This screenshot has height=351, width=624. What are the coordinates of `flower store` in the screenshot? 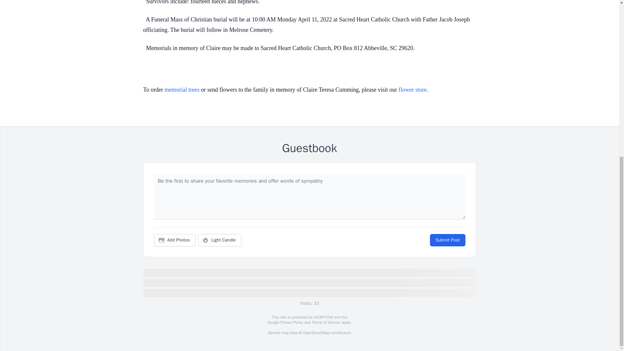 It's located at (412, 90).